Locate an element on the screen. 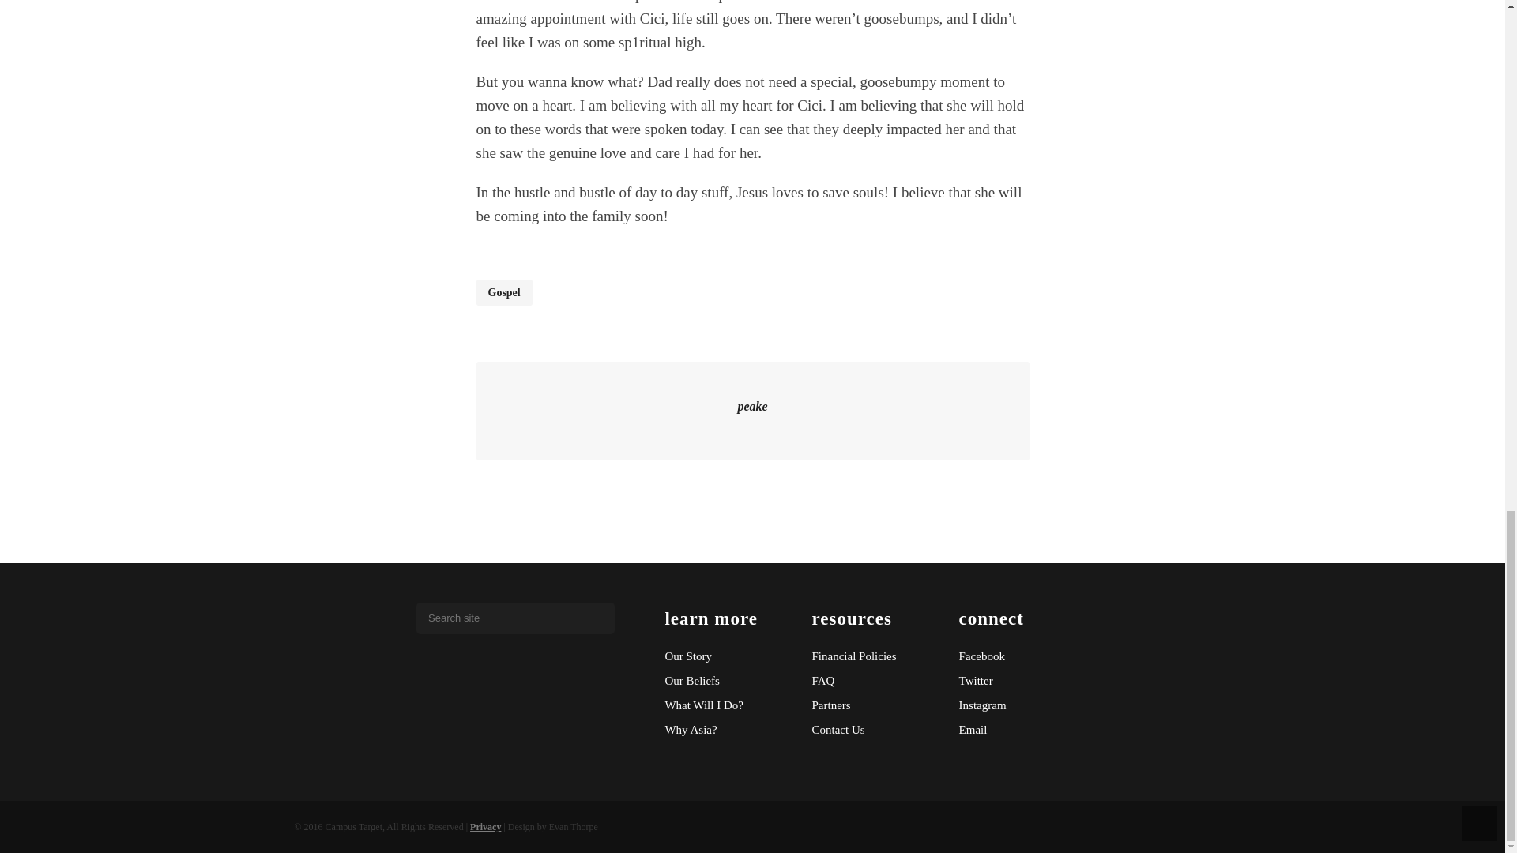 This screenshot has width=1517, height=853. Instagram is located at coordinates (1021, 706).